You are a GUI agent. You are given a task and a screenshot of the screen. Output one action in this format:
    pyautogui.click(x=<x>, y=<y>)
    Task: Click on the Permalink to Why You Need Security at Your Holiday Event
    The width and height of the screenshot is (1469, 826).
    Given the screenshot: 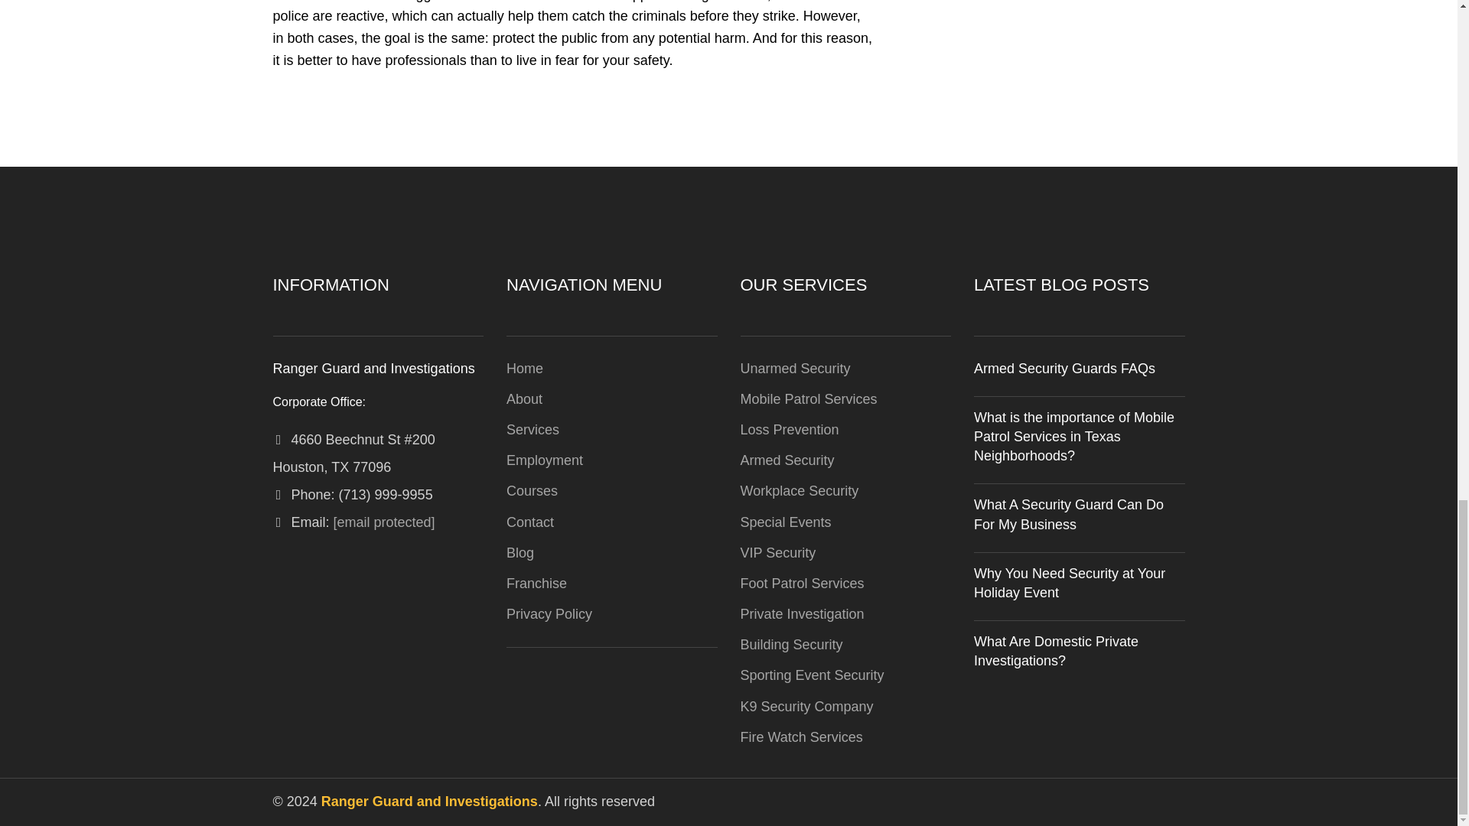 What is the action you would take?
    pyautogui.click(x=1069, y=583)
    